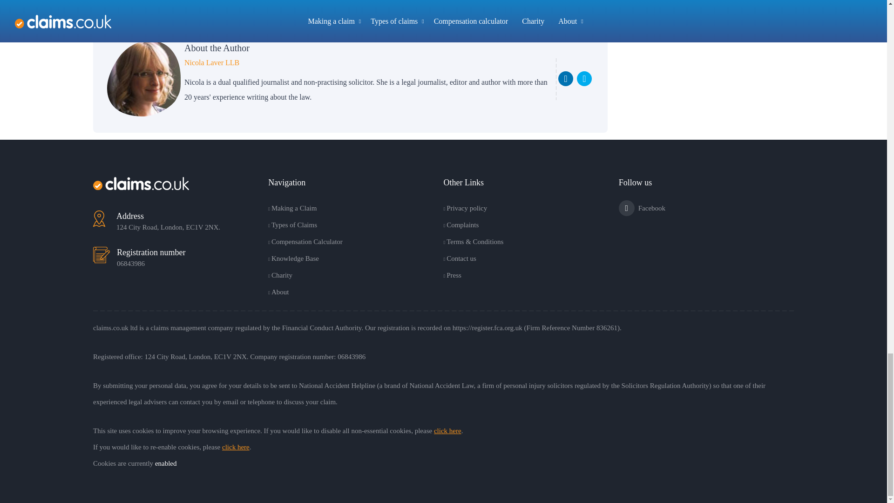  What do you see at coordinates (565, 78) in the screenshot?
I see `Find Nicola on LinkedIn` at bounding box center [565, 78].